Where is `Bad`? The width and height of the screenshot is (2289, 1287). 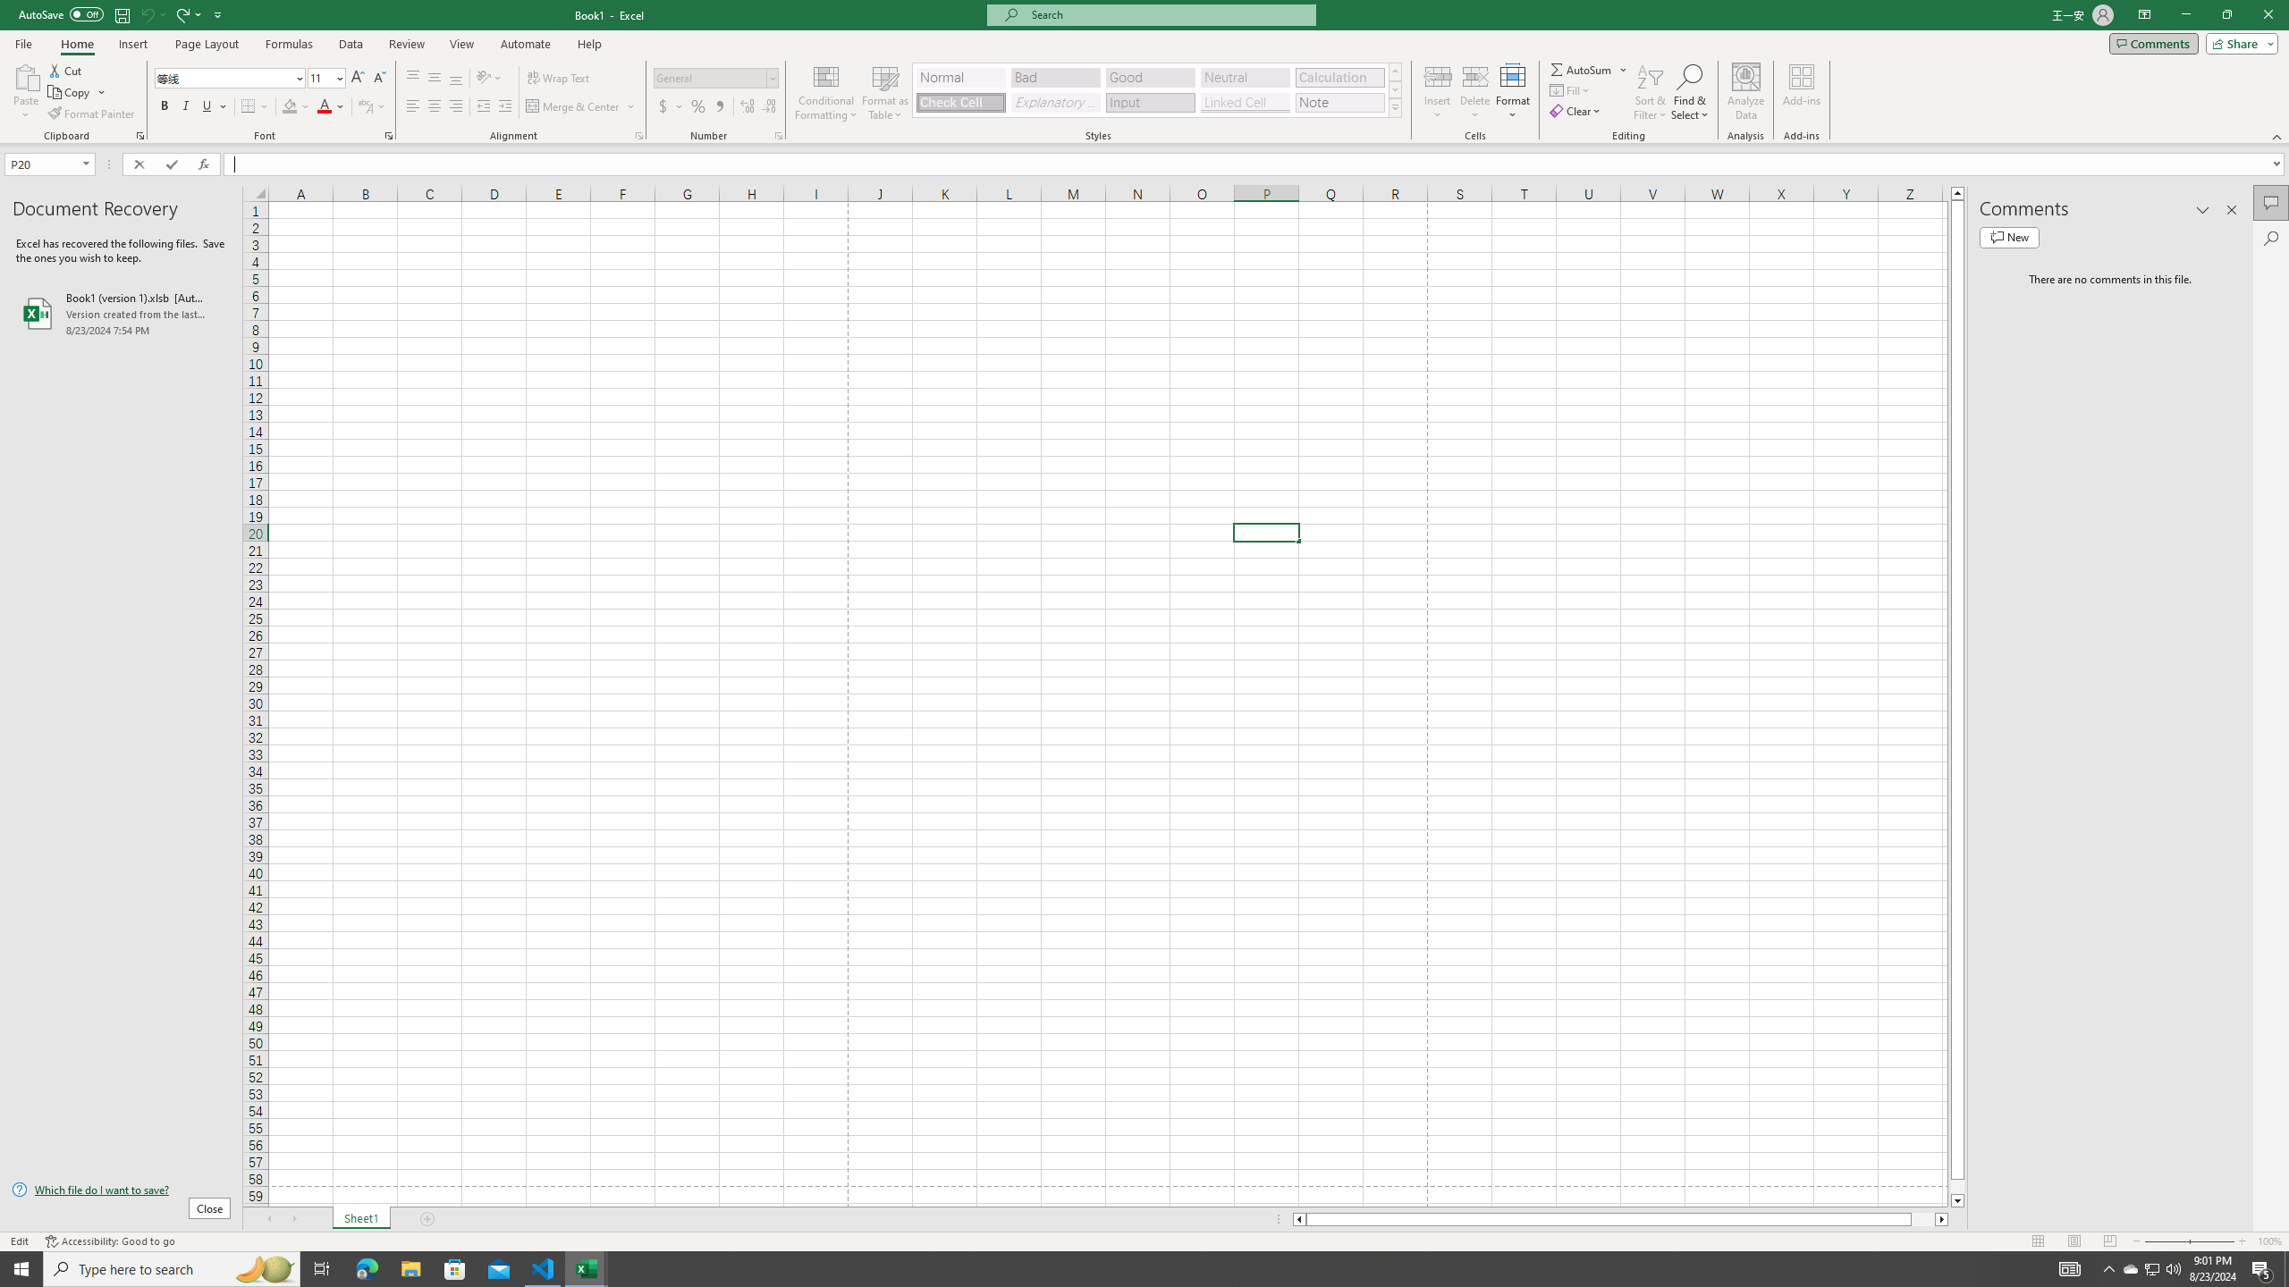 Bad is located at coordinates (1055, 77).